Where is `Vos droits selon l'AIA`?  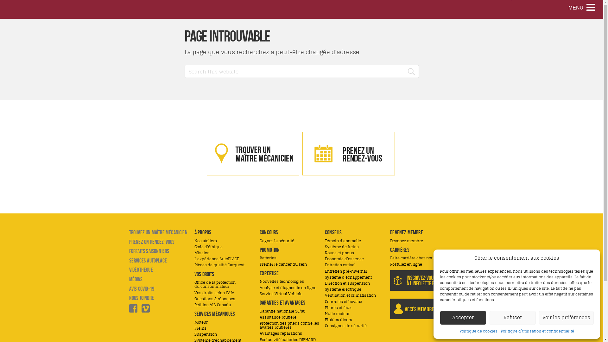 Vos droits selon l'AIA is located at coordinates (214, 293).